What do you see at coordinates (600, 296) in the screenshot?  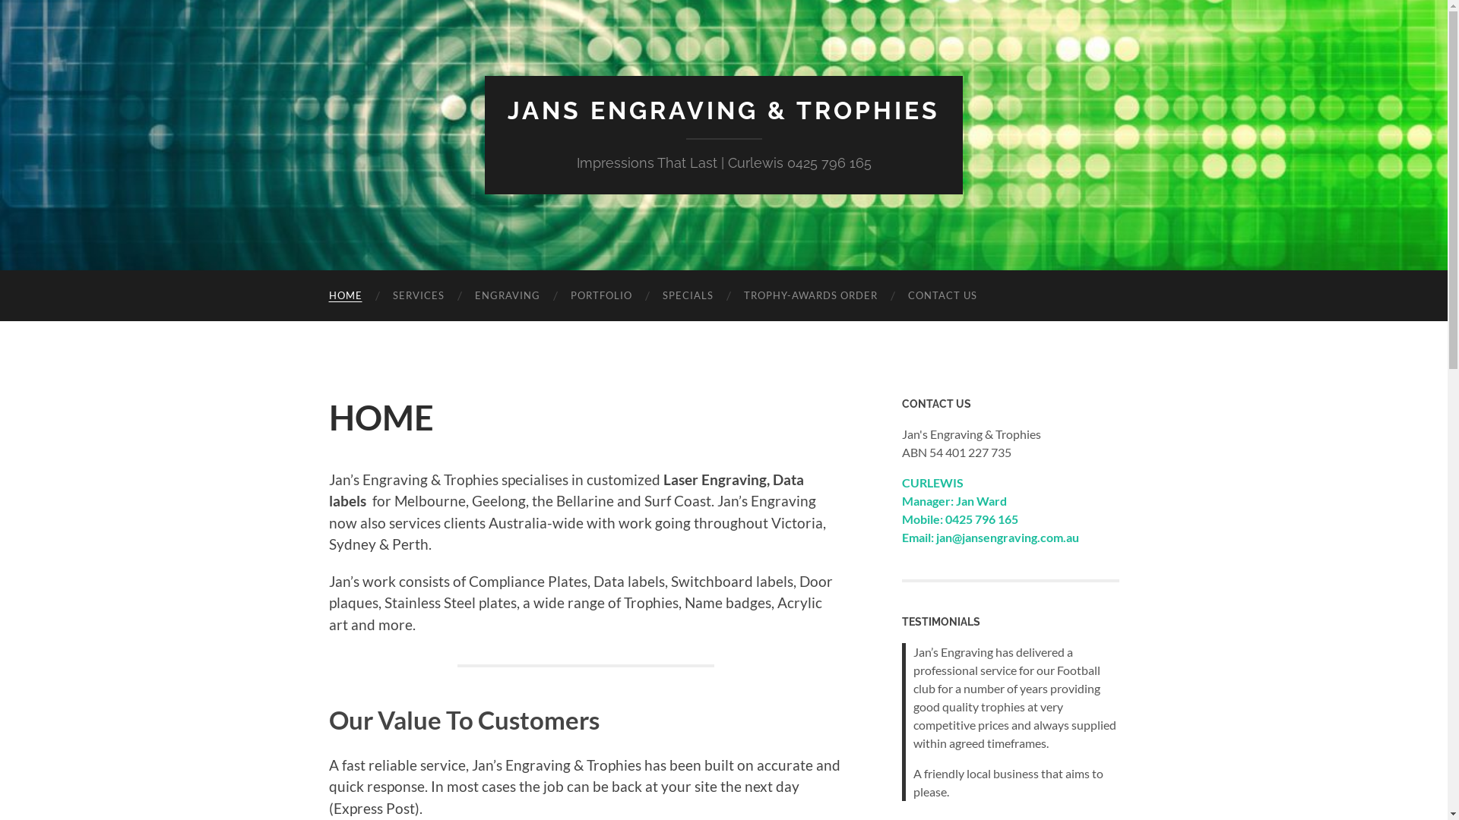 I see `PORTFOLIO` at bounding box center [600, 296].